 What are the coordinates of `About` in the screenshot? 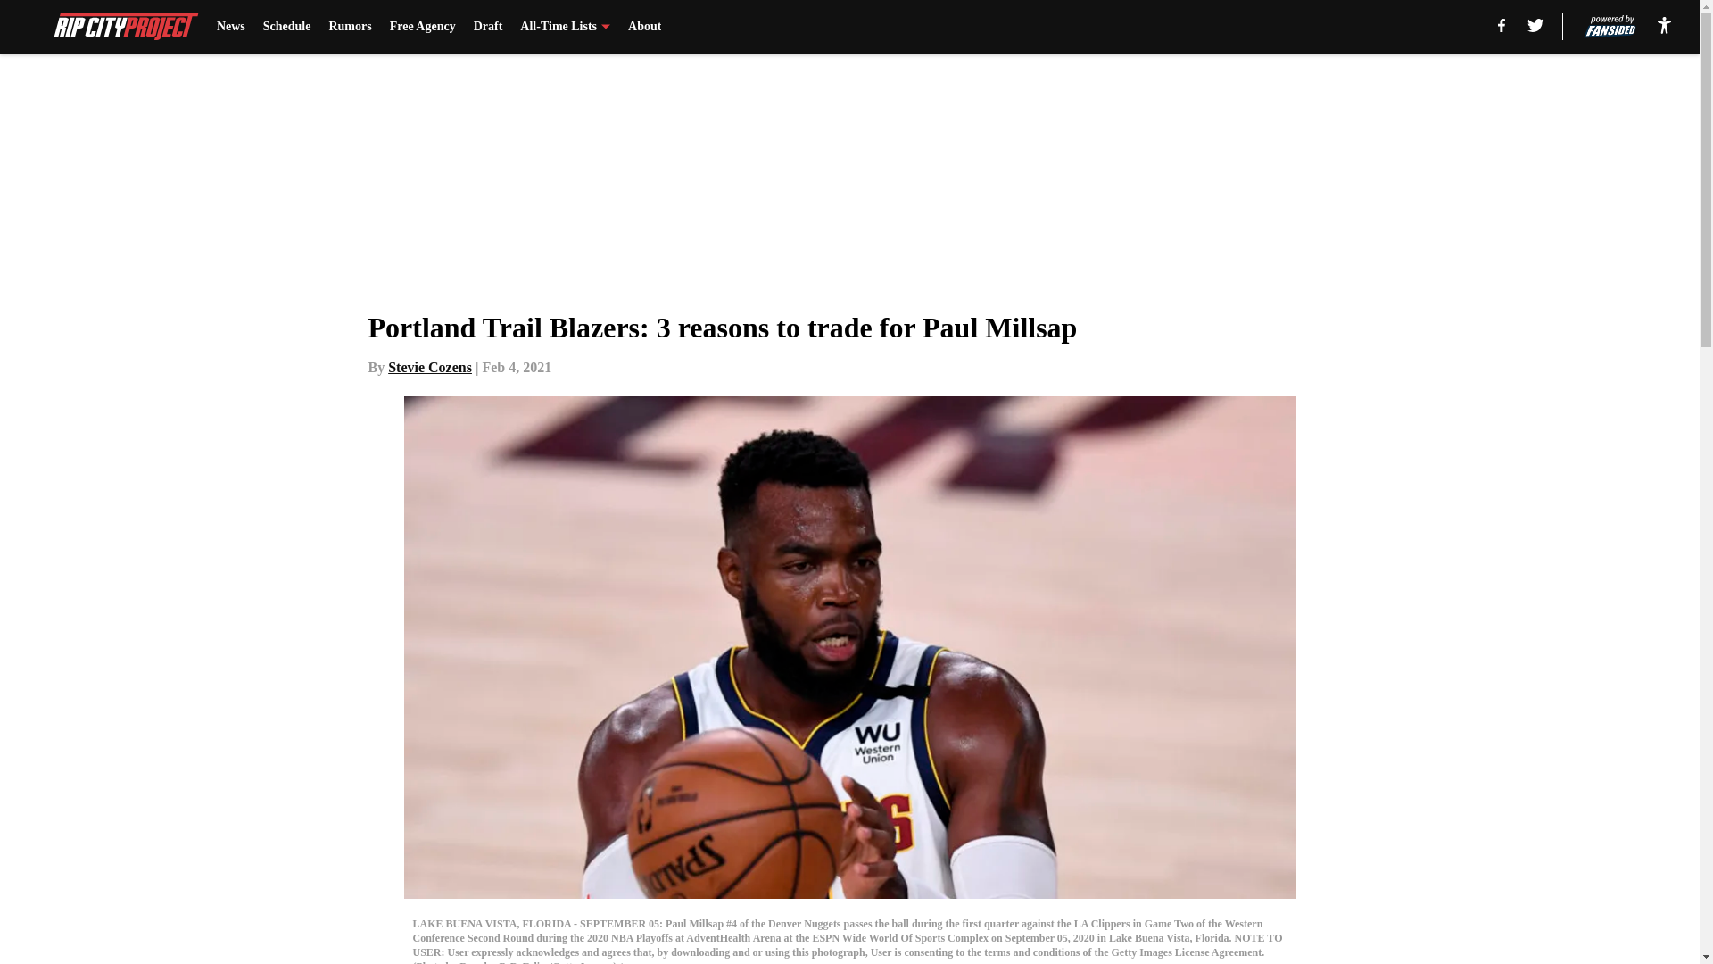 It's located at (644, 27).